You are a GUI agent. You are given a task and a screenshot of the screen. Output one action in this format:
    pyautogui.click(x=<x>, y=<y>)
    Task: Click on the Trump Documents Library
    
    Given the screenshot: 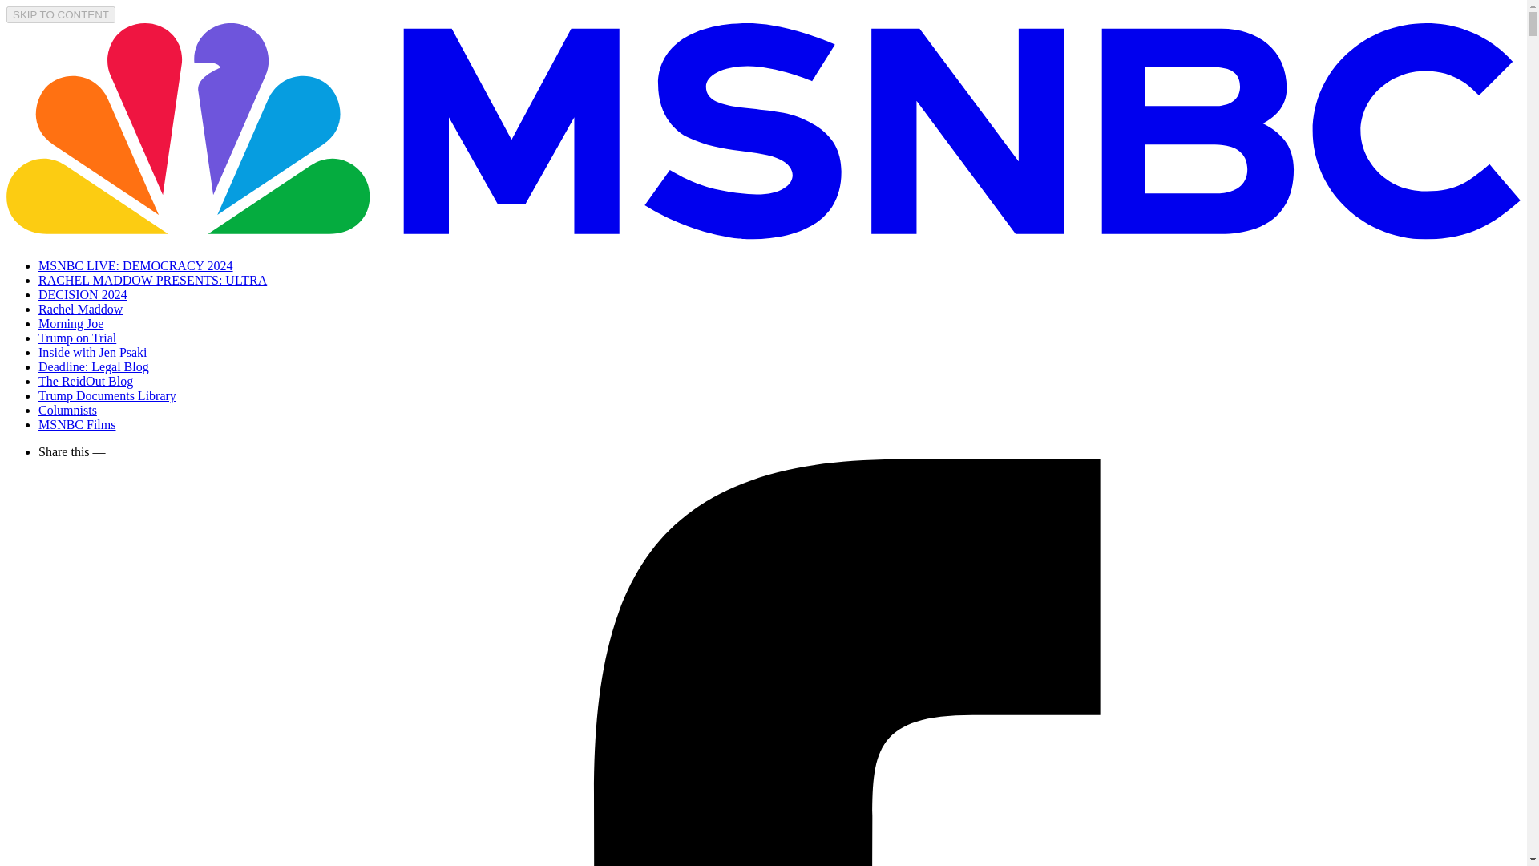 What is the action you would take?
    pyautogui.click(x=107, y=395)
    